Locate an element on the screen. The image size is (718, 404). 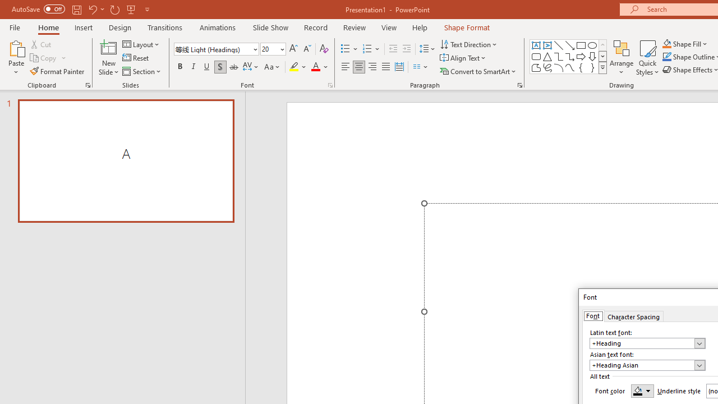
Font color RGB(0, 0, 0) is located at coordinates (642, 391).